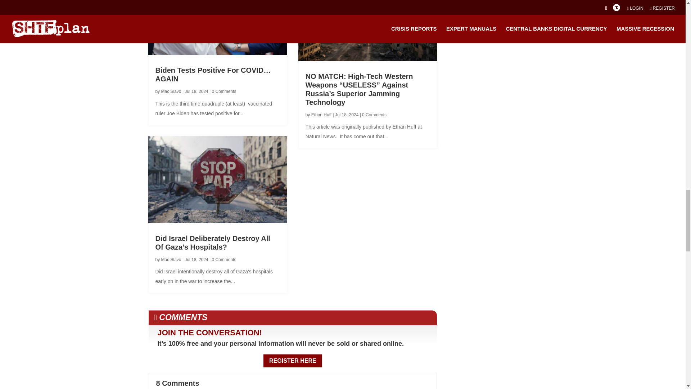 This screenshot has width=691, height=389. What do you see at coordinates (171, 259) in the screenshot?
I see `Mac Slavo` at bounding box center [171, 259].